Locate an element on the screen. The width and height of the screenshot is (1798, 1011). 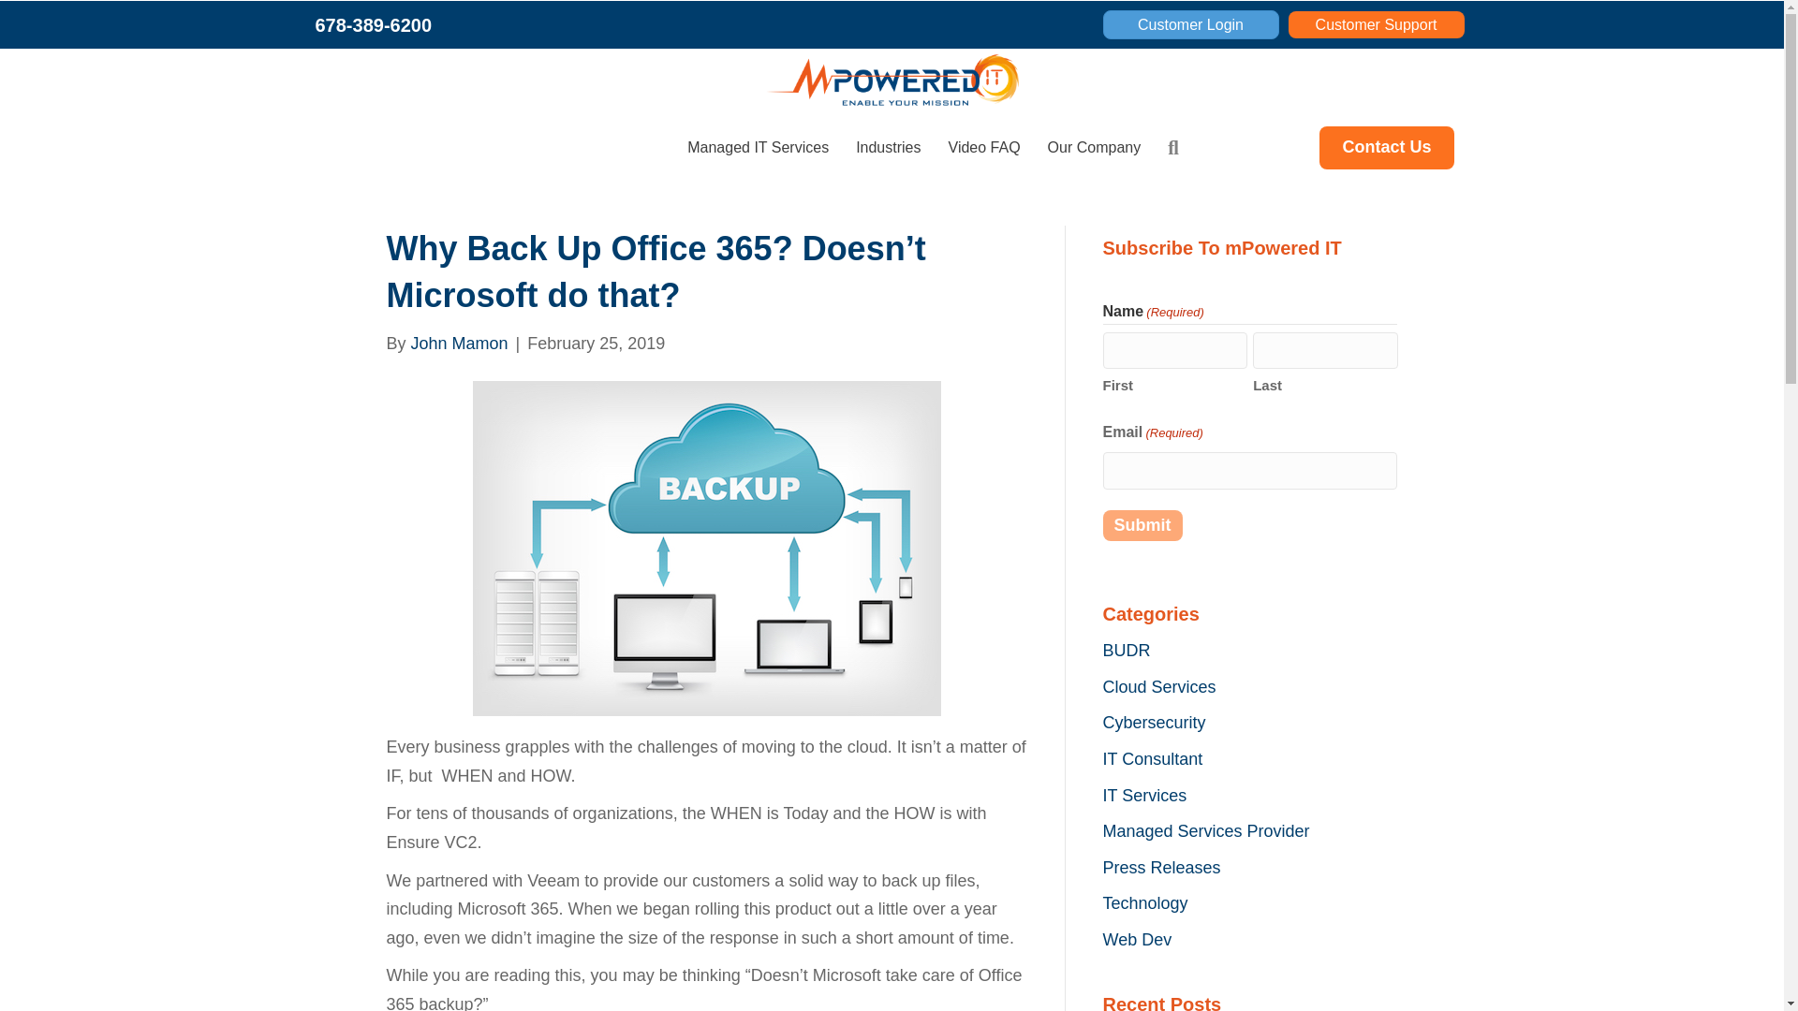
Search is located at coordinates (1176, 147).